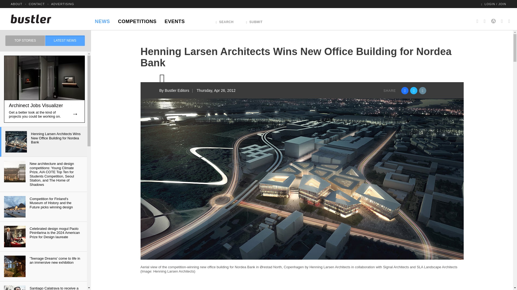 Image resolution: width=517 pixels, height=290 pixels. I want to click on COMPETITIONS, so click(137, 20).